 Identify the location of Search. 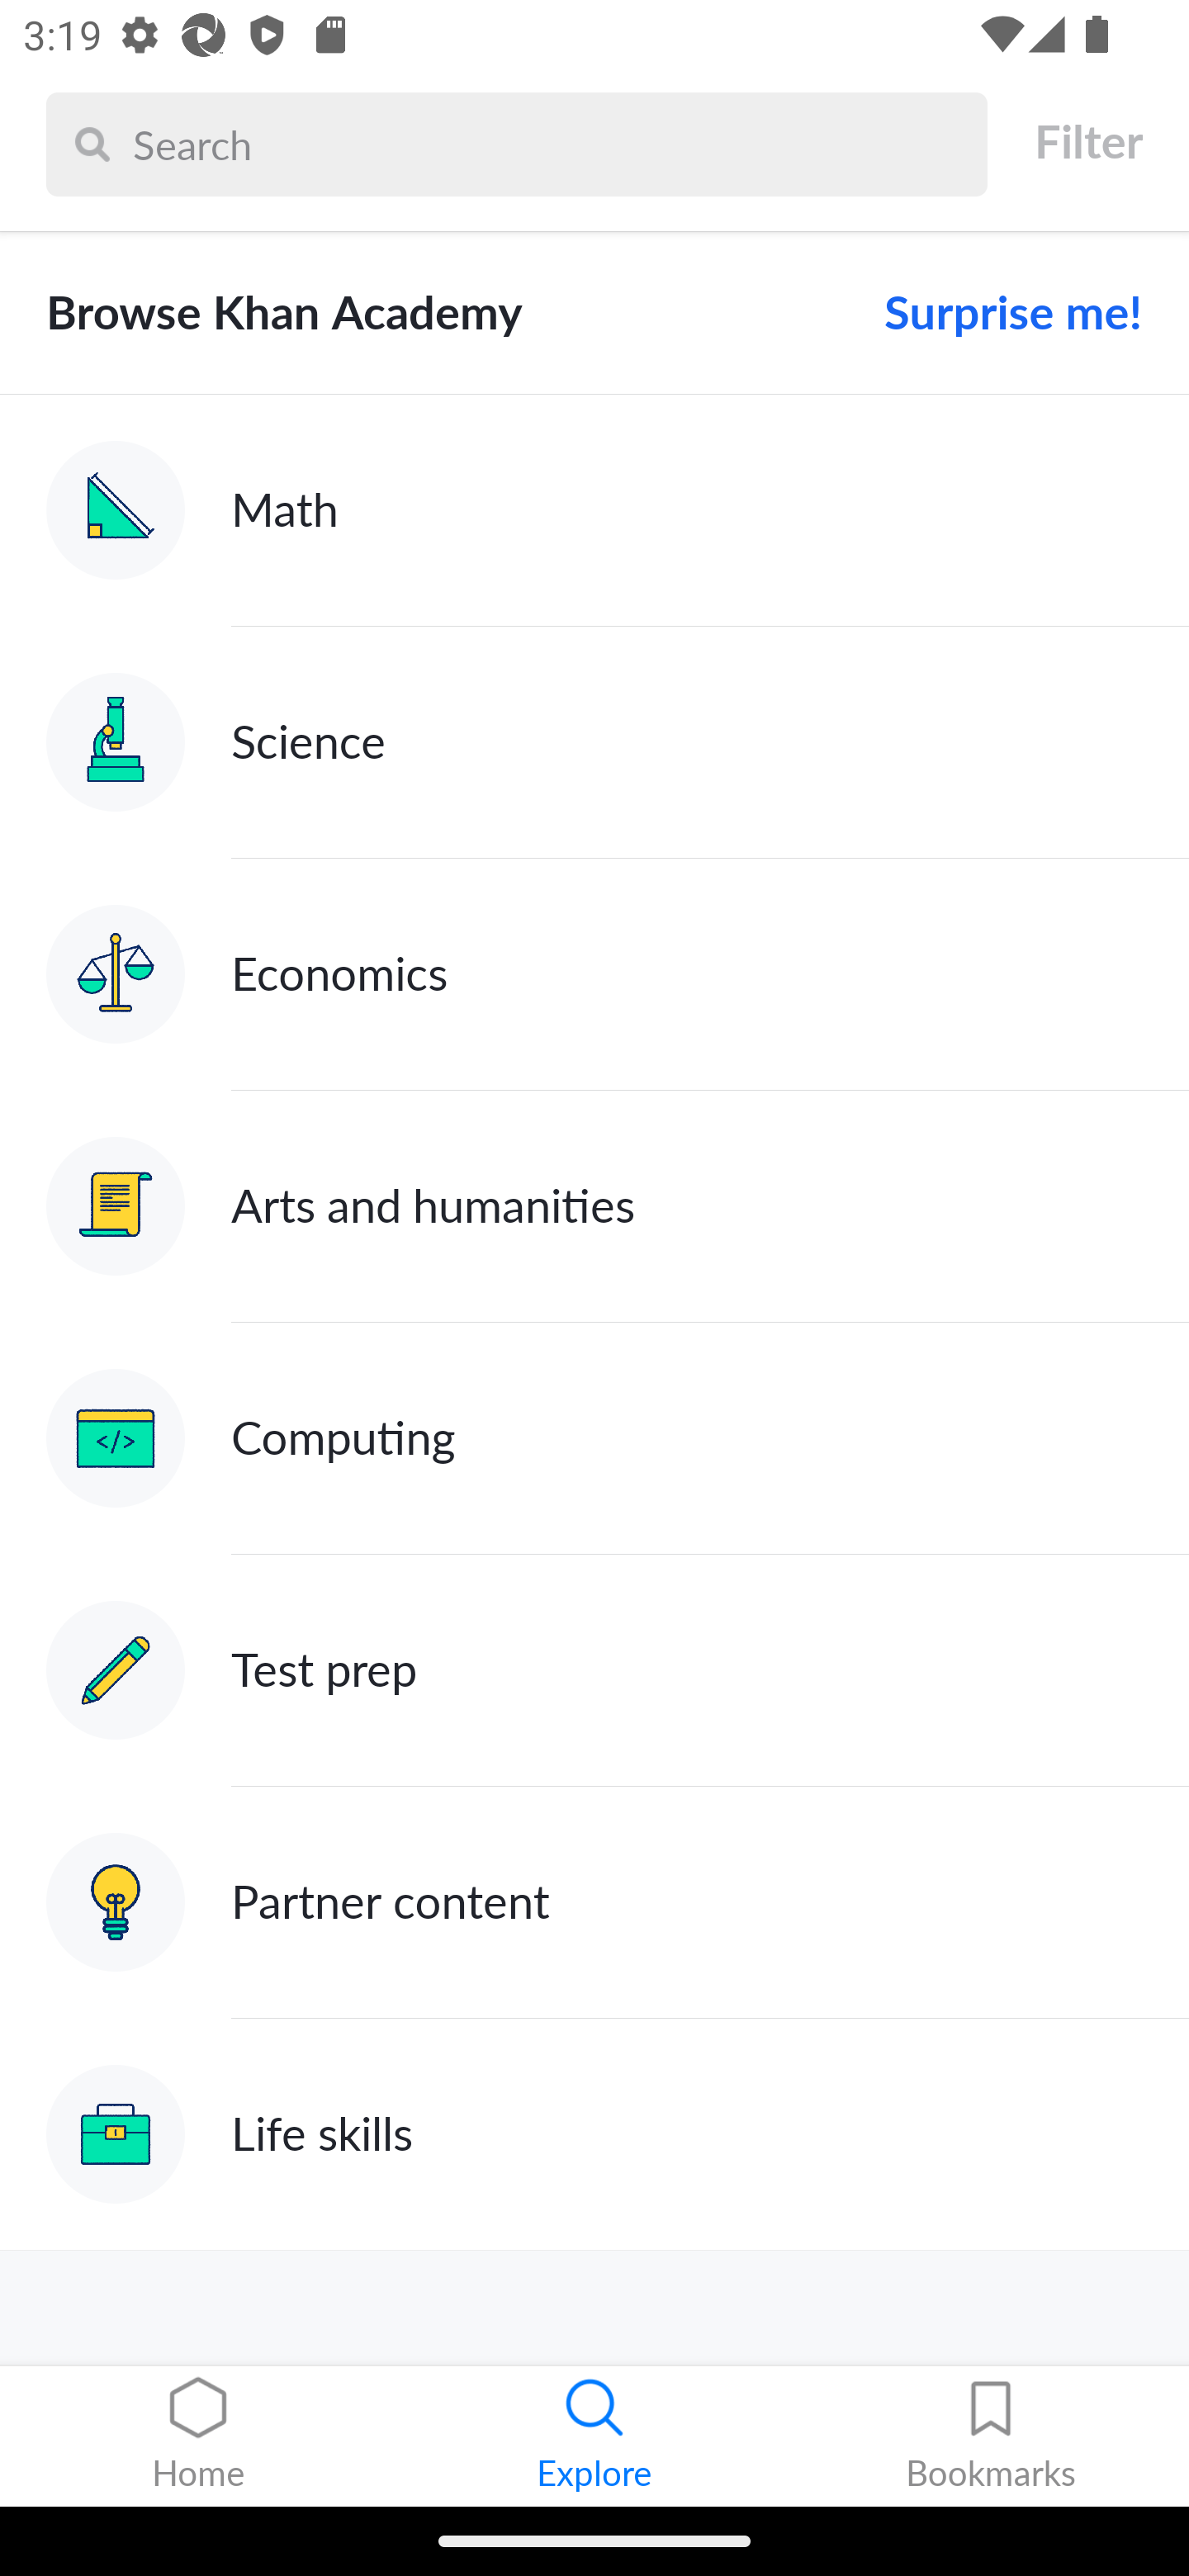
(552, 144).